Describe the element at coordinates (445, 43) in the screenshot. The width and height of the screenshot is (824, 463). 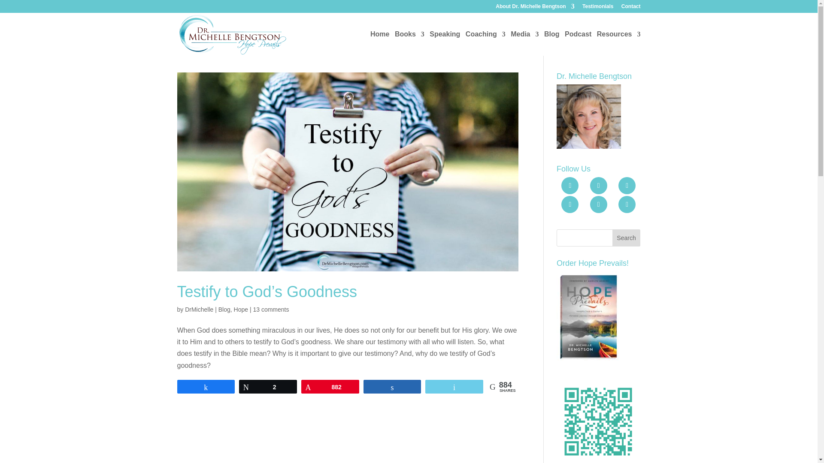
I see `Speaking` at that location.